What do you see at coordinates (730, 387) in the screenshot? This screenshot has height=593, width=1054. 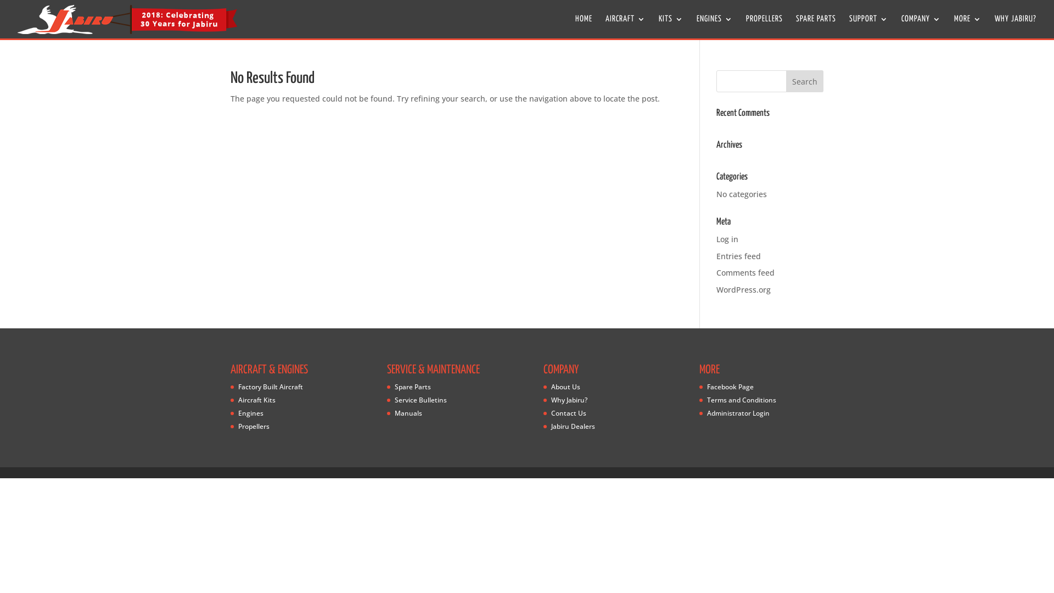 I see `Facebook Page` at bounding box center [730, 387].